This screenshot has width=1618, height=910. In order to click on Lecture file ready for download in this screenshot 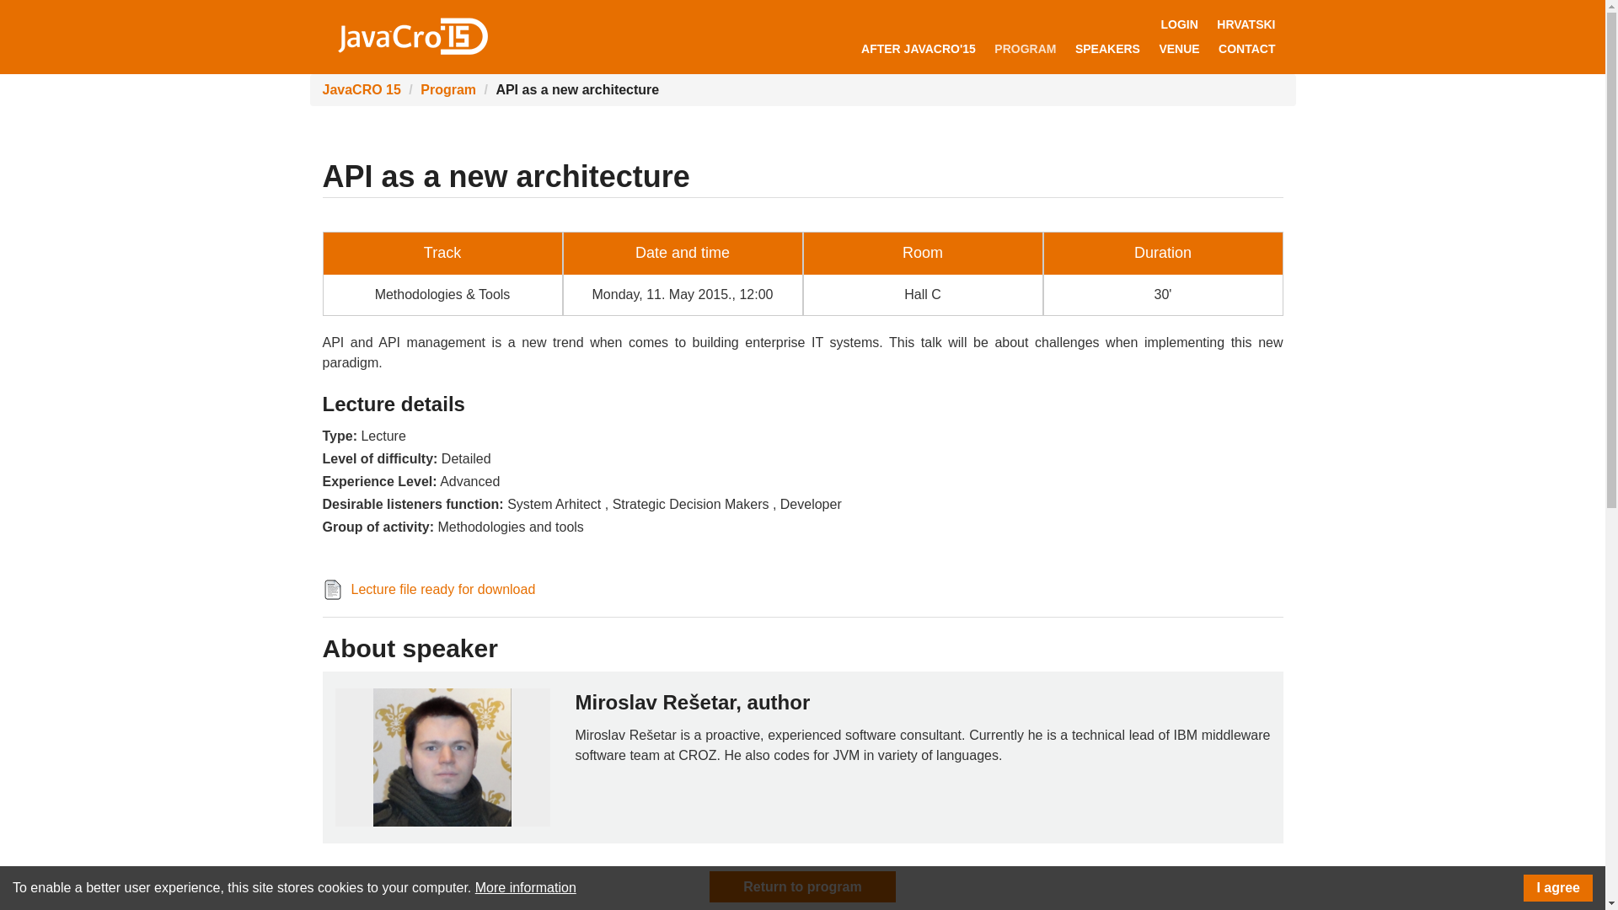, I will do `click(443, 590)`.